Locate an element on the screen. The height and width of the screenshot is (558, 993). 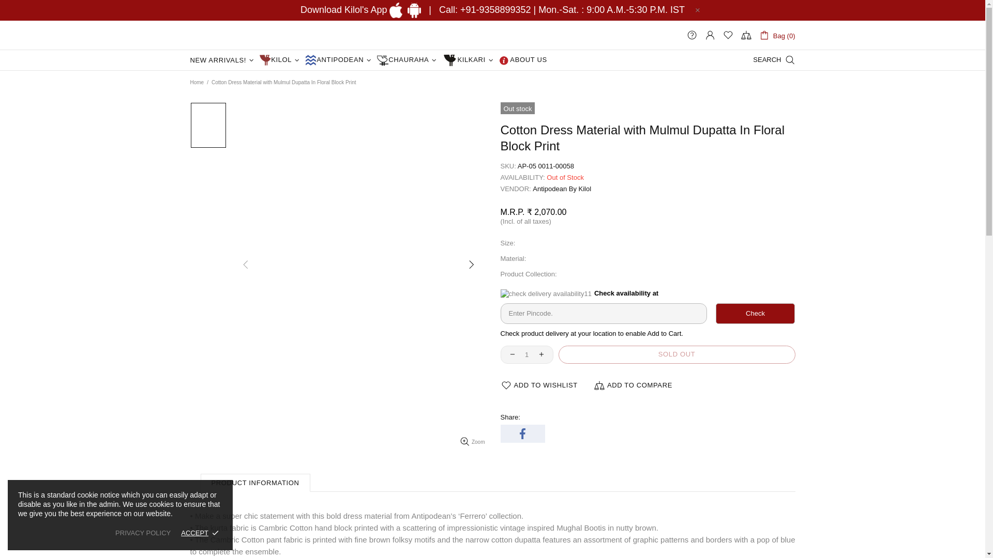
Kilol India is located at coordinates (226, 35).